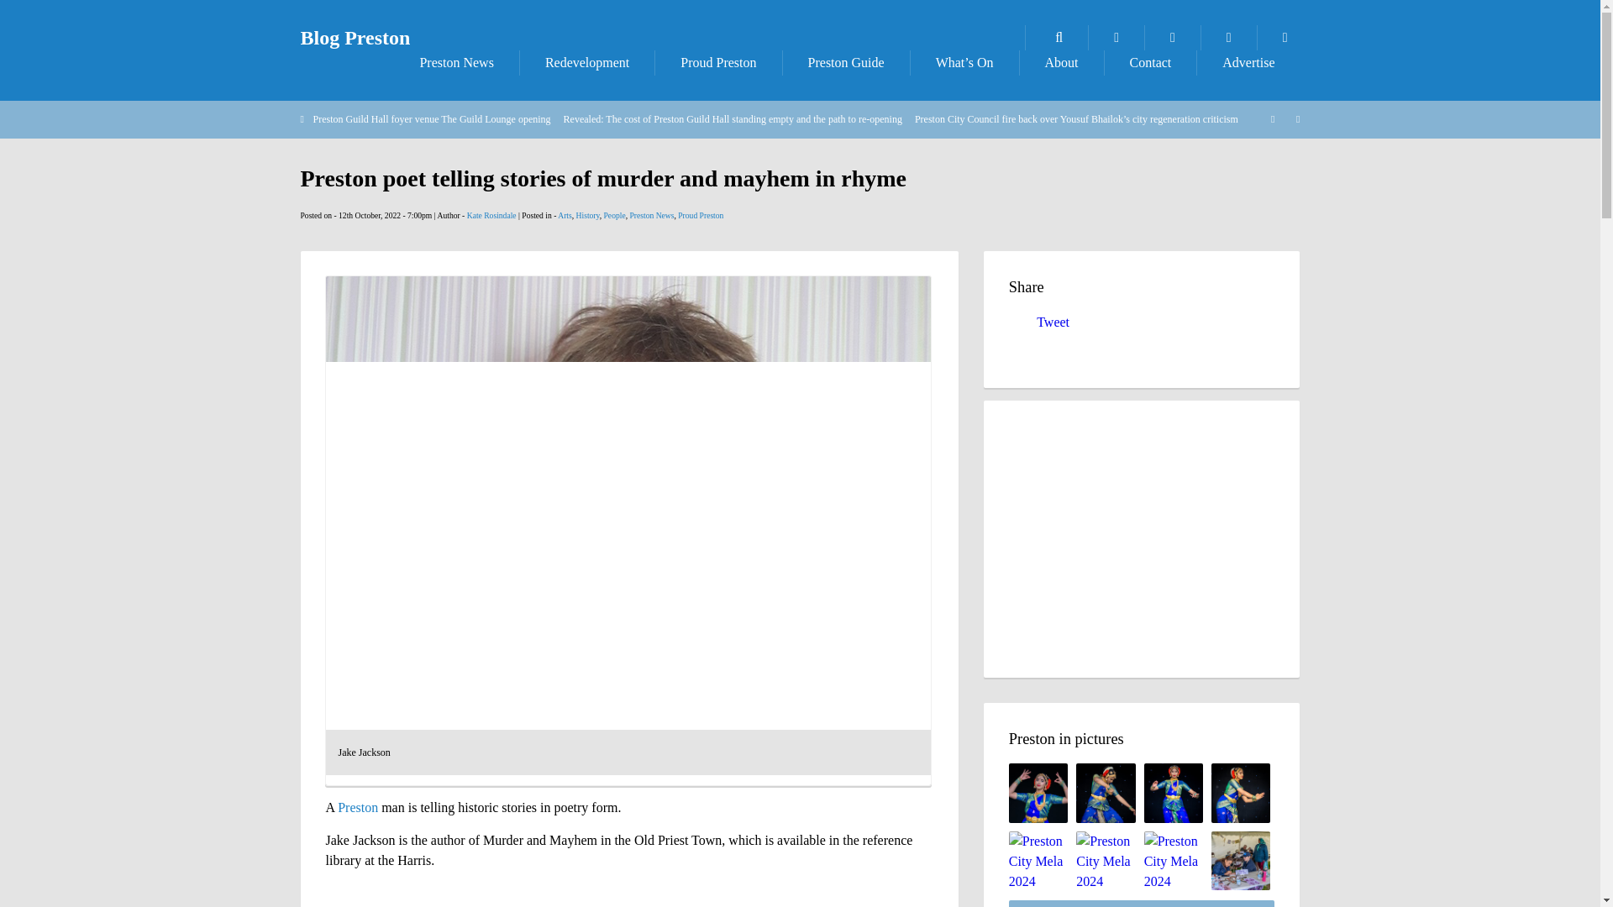 The image size is (1613, 907). What do you see at coordinates (717, 62) in the screenshot?
I see `Proud Preston` at bounding box center [717, 62].